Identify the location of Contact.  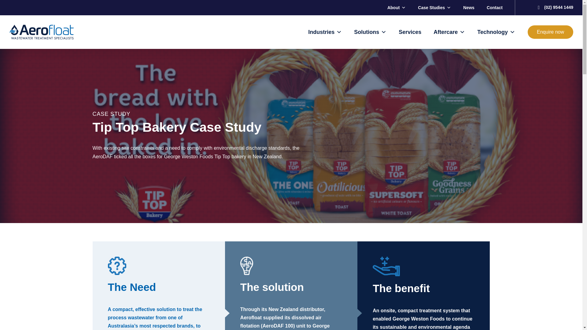
(494, 7).